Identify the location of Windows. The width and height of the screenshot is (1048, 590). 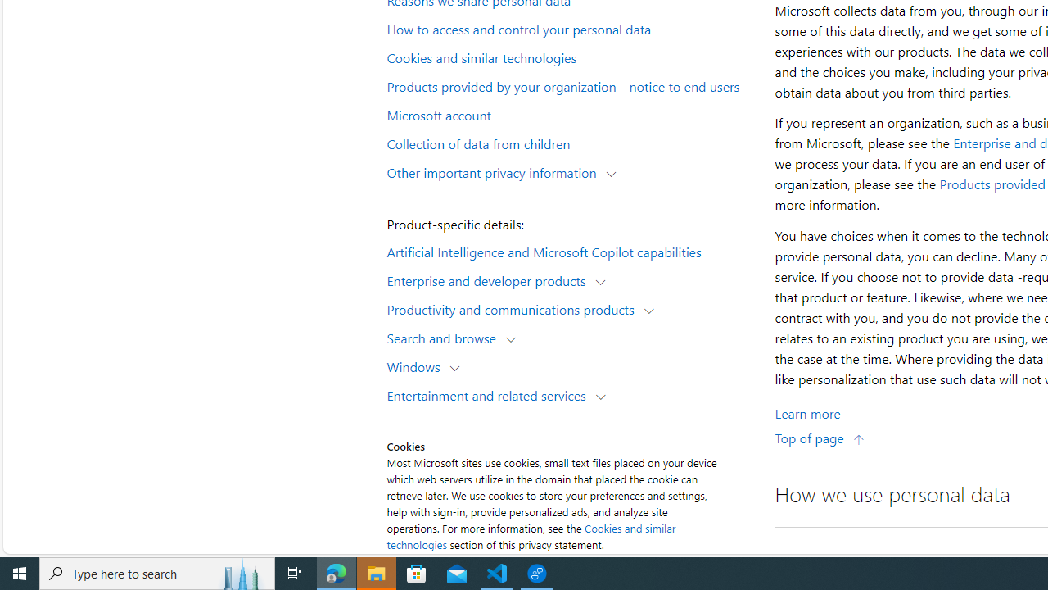
(418, 365).